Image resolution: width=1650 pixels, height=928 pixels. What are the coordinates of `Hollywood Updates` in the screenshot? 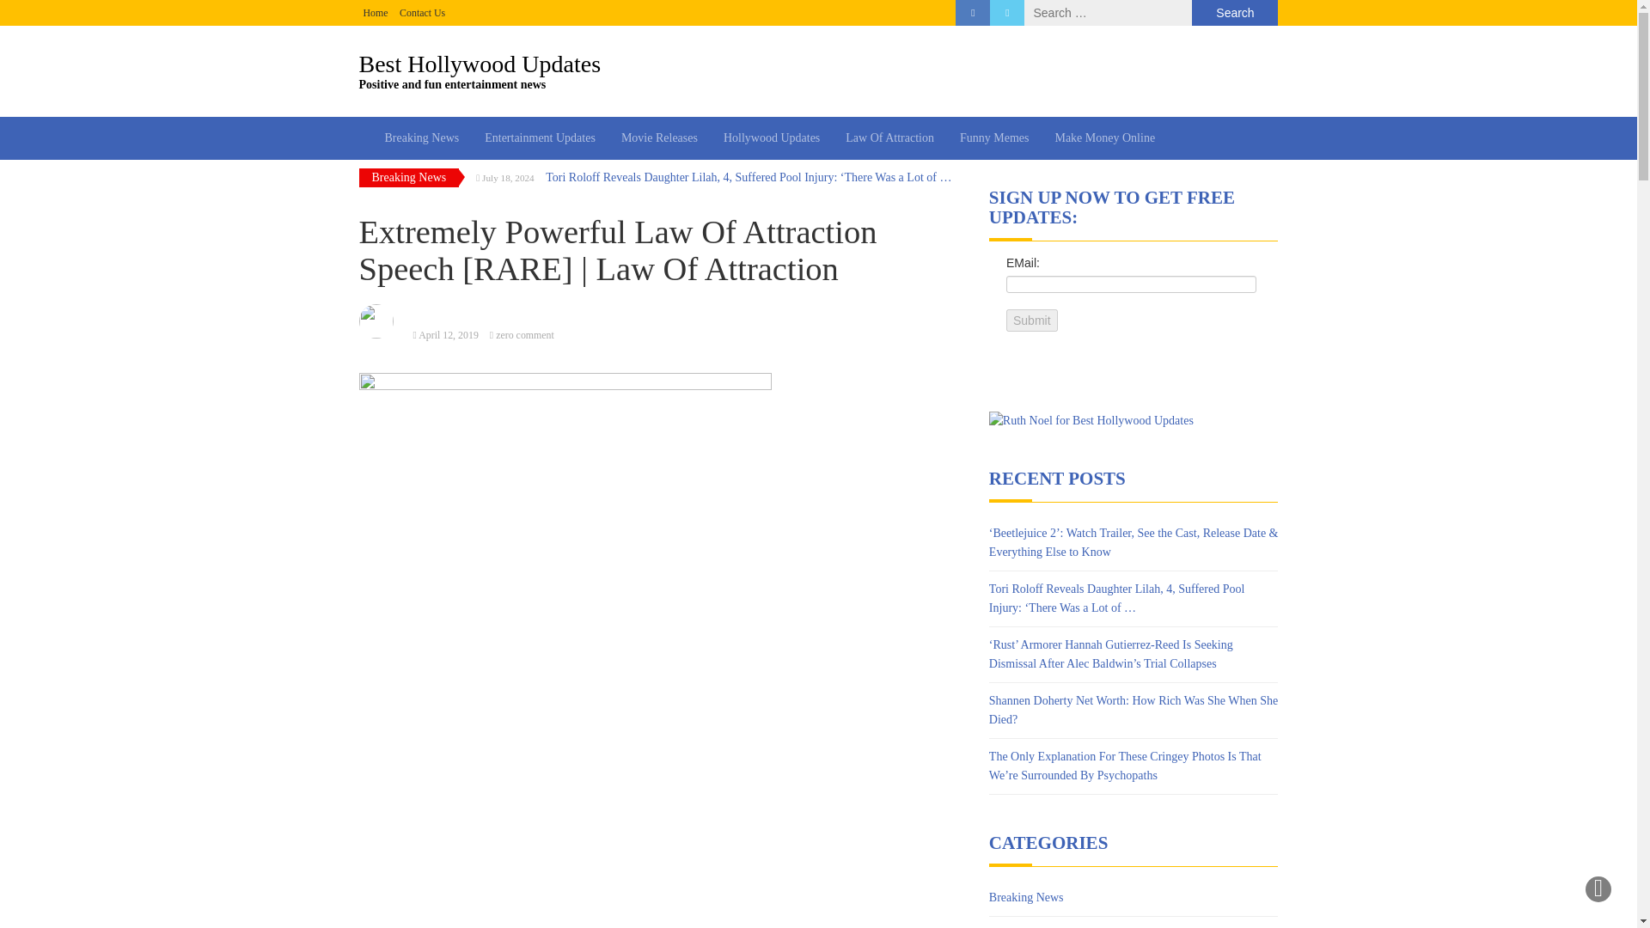 It's located at (375, 12).